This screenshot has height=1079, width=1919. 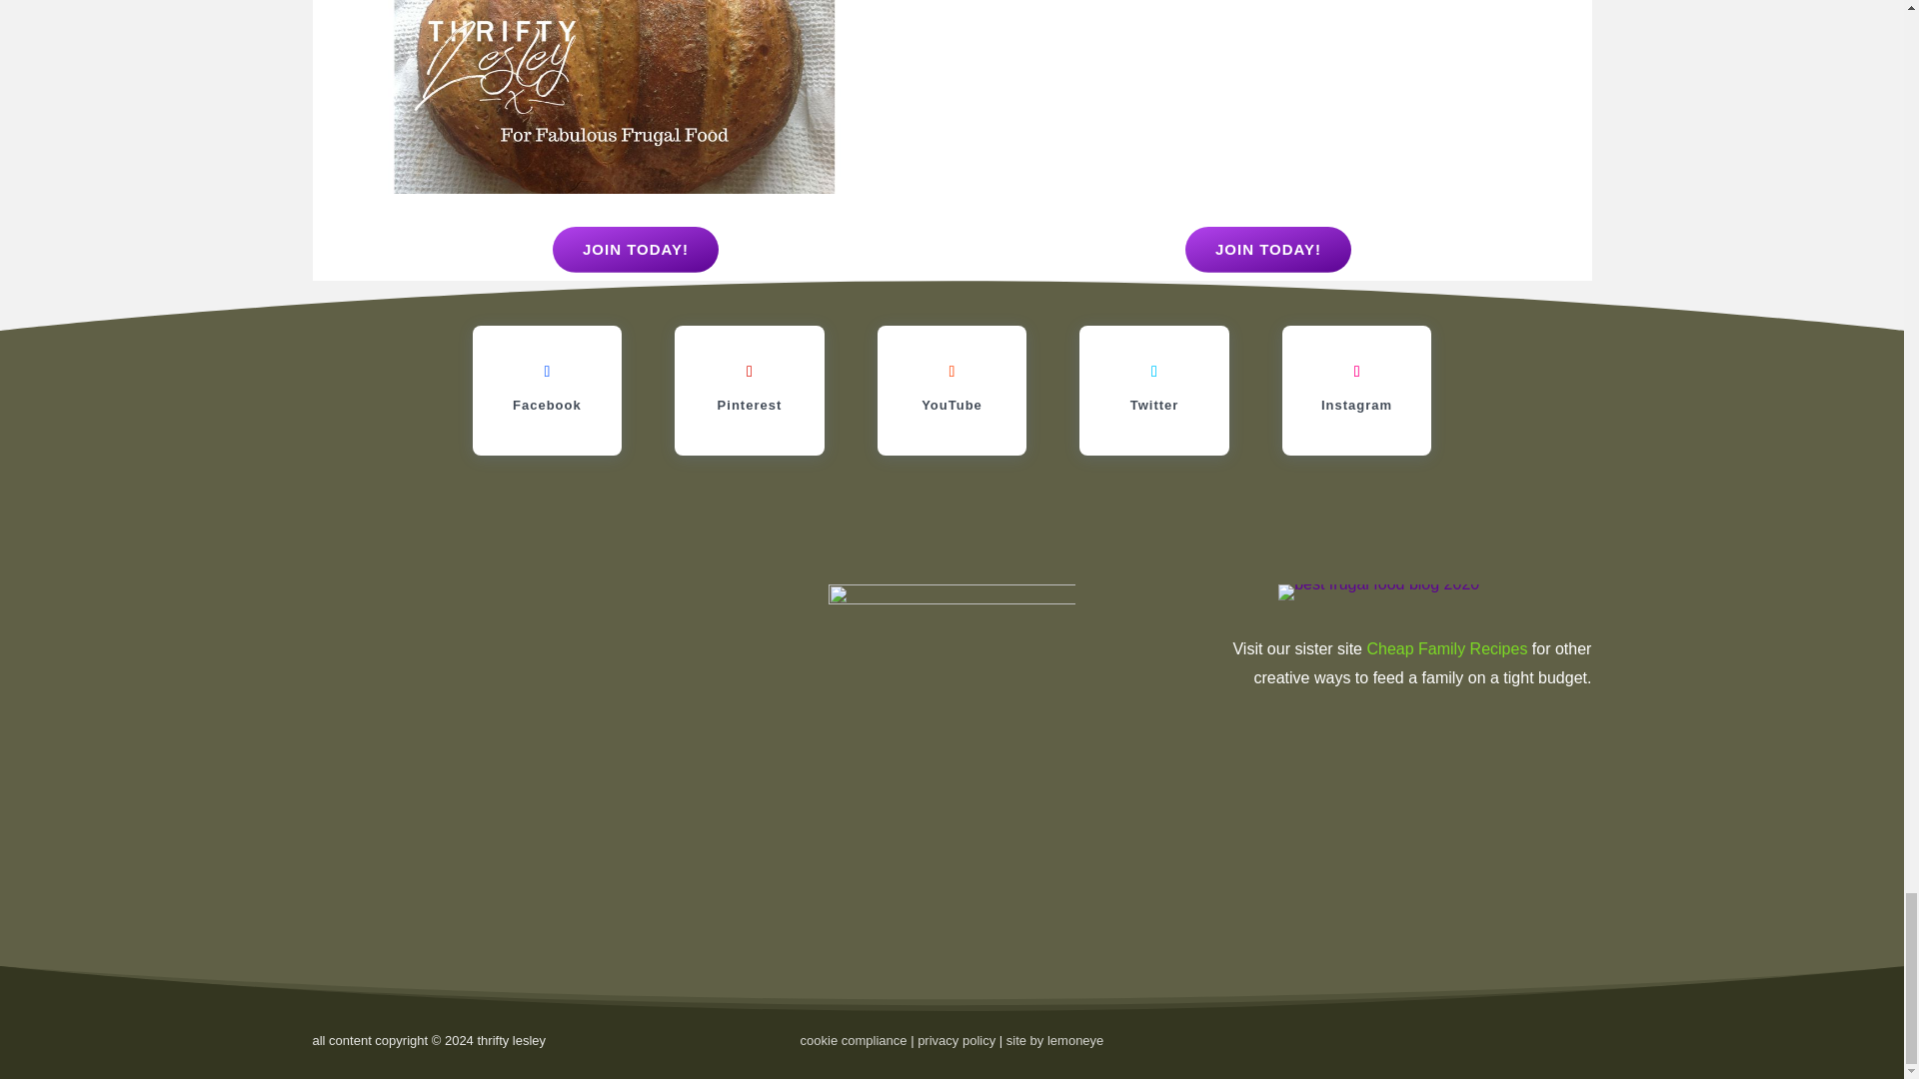 What do you see at coordinates (635, 250) in the screenshot?
I see `JOIN TODAY!` at bounding box center [635, 250].